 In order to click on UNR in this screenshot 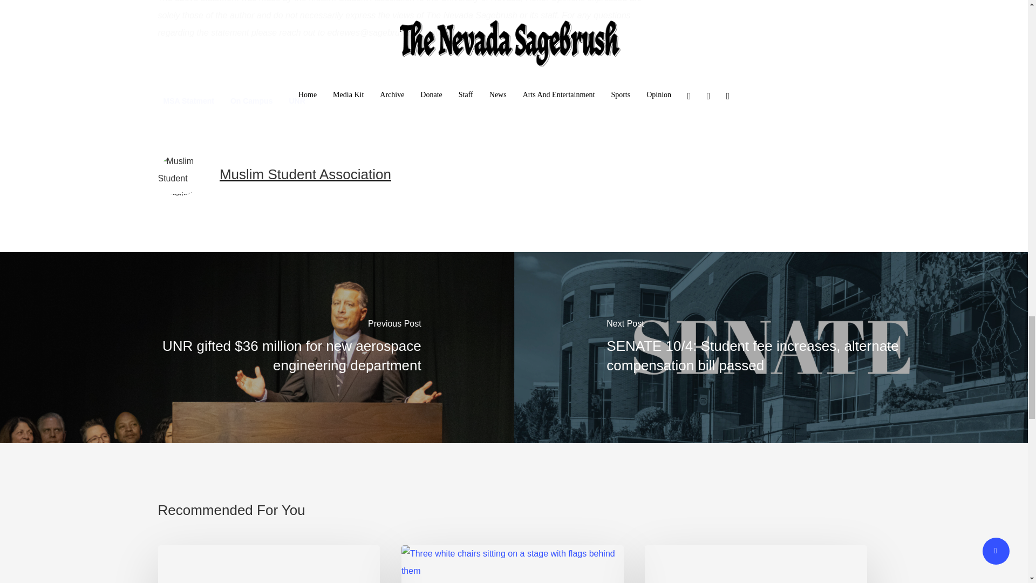, I will do `click(296, 100)`.